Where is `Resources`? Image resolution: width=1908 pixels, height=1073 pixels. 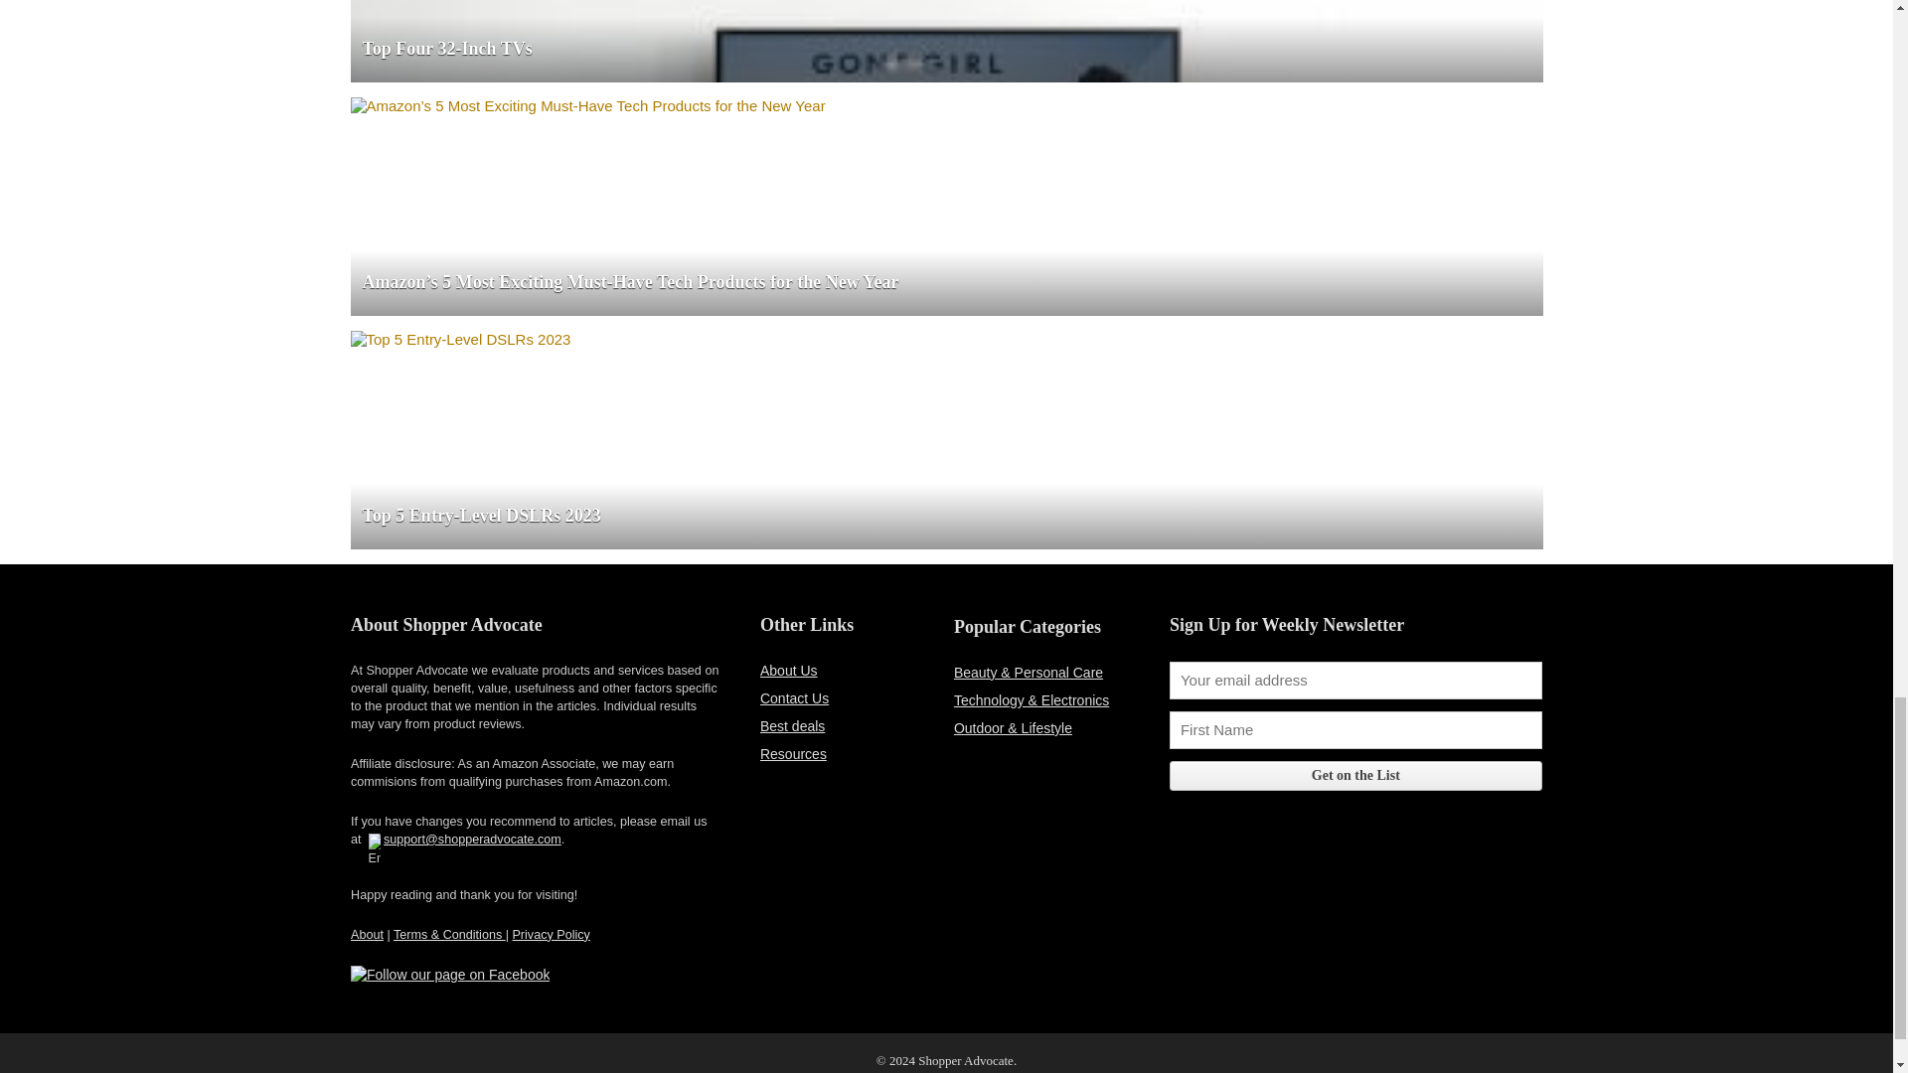 Resources is located at coordinates (793, 753).